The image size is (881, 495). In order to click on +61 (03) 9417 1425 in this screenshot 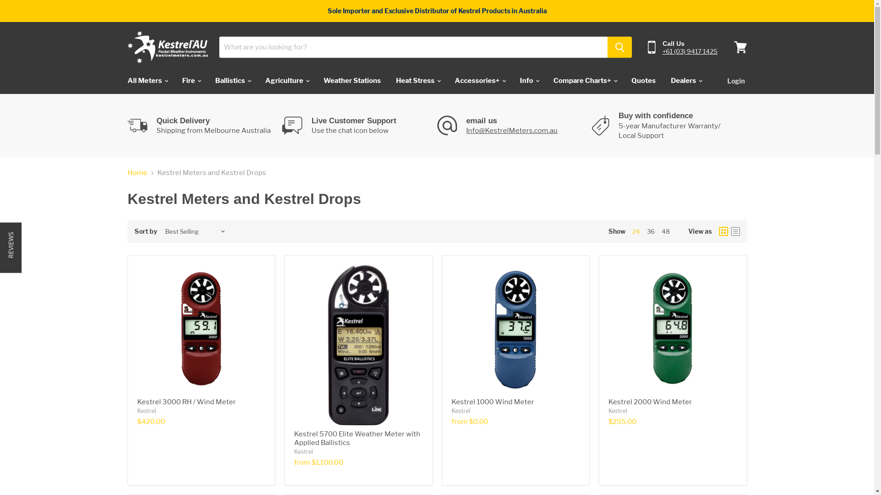, I will do `click(690, 51)`.